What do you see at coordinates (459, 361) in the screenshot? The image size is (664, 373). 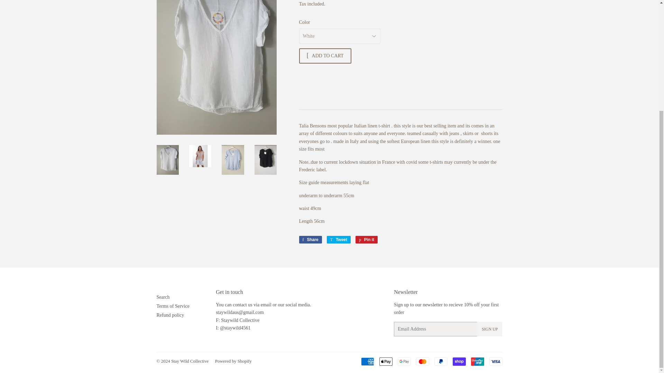 I see `Shop Pay` at bounding box center [459, 361].